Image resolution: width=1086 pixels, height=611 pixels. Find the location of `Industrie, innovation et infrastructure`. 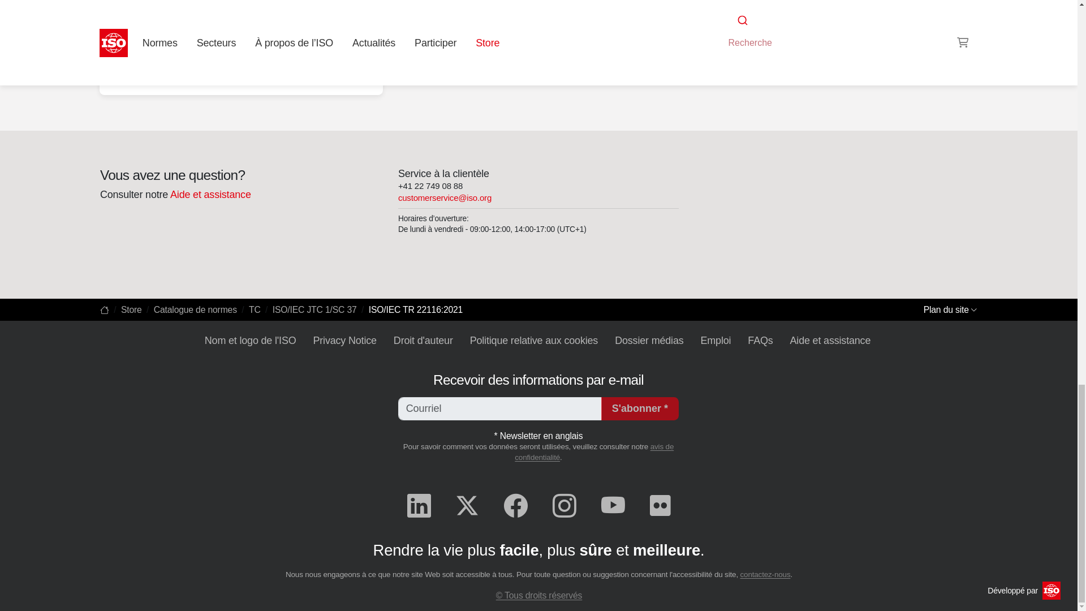

Industrie, innovation et infrastructure is located at coordinates (241, 77).